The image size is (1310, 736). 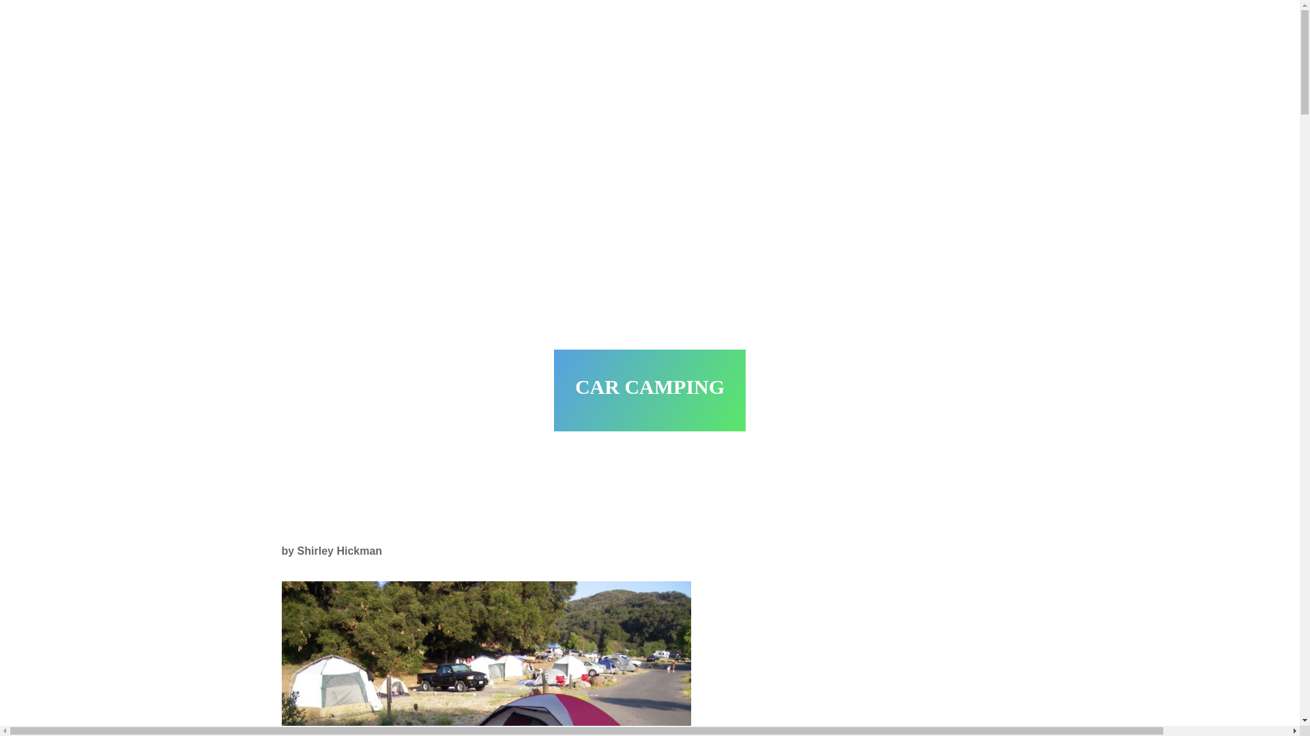 What do you see at coordinates (851, 141) in the screenshot?
I see `Leaders` at bounding box center [851, 141].